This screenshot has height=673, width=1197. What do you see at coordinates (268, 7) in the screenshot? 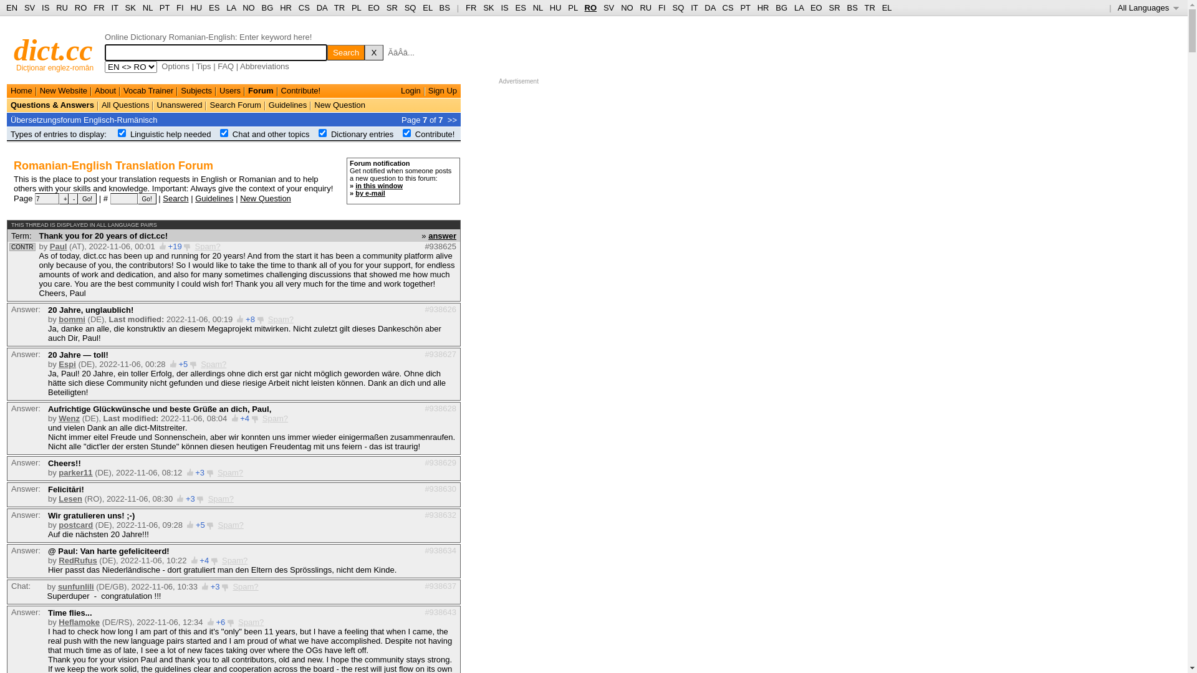
I see `BG` at bounding box center [268, 7].